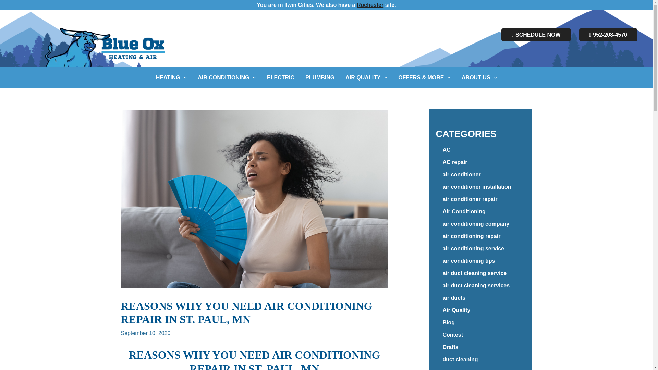  Describe the element at coordinates (366, 77) in the screenshot. I see `AIR QUALITY` at that location.